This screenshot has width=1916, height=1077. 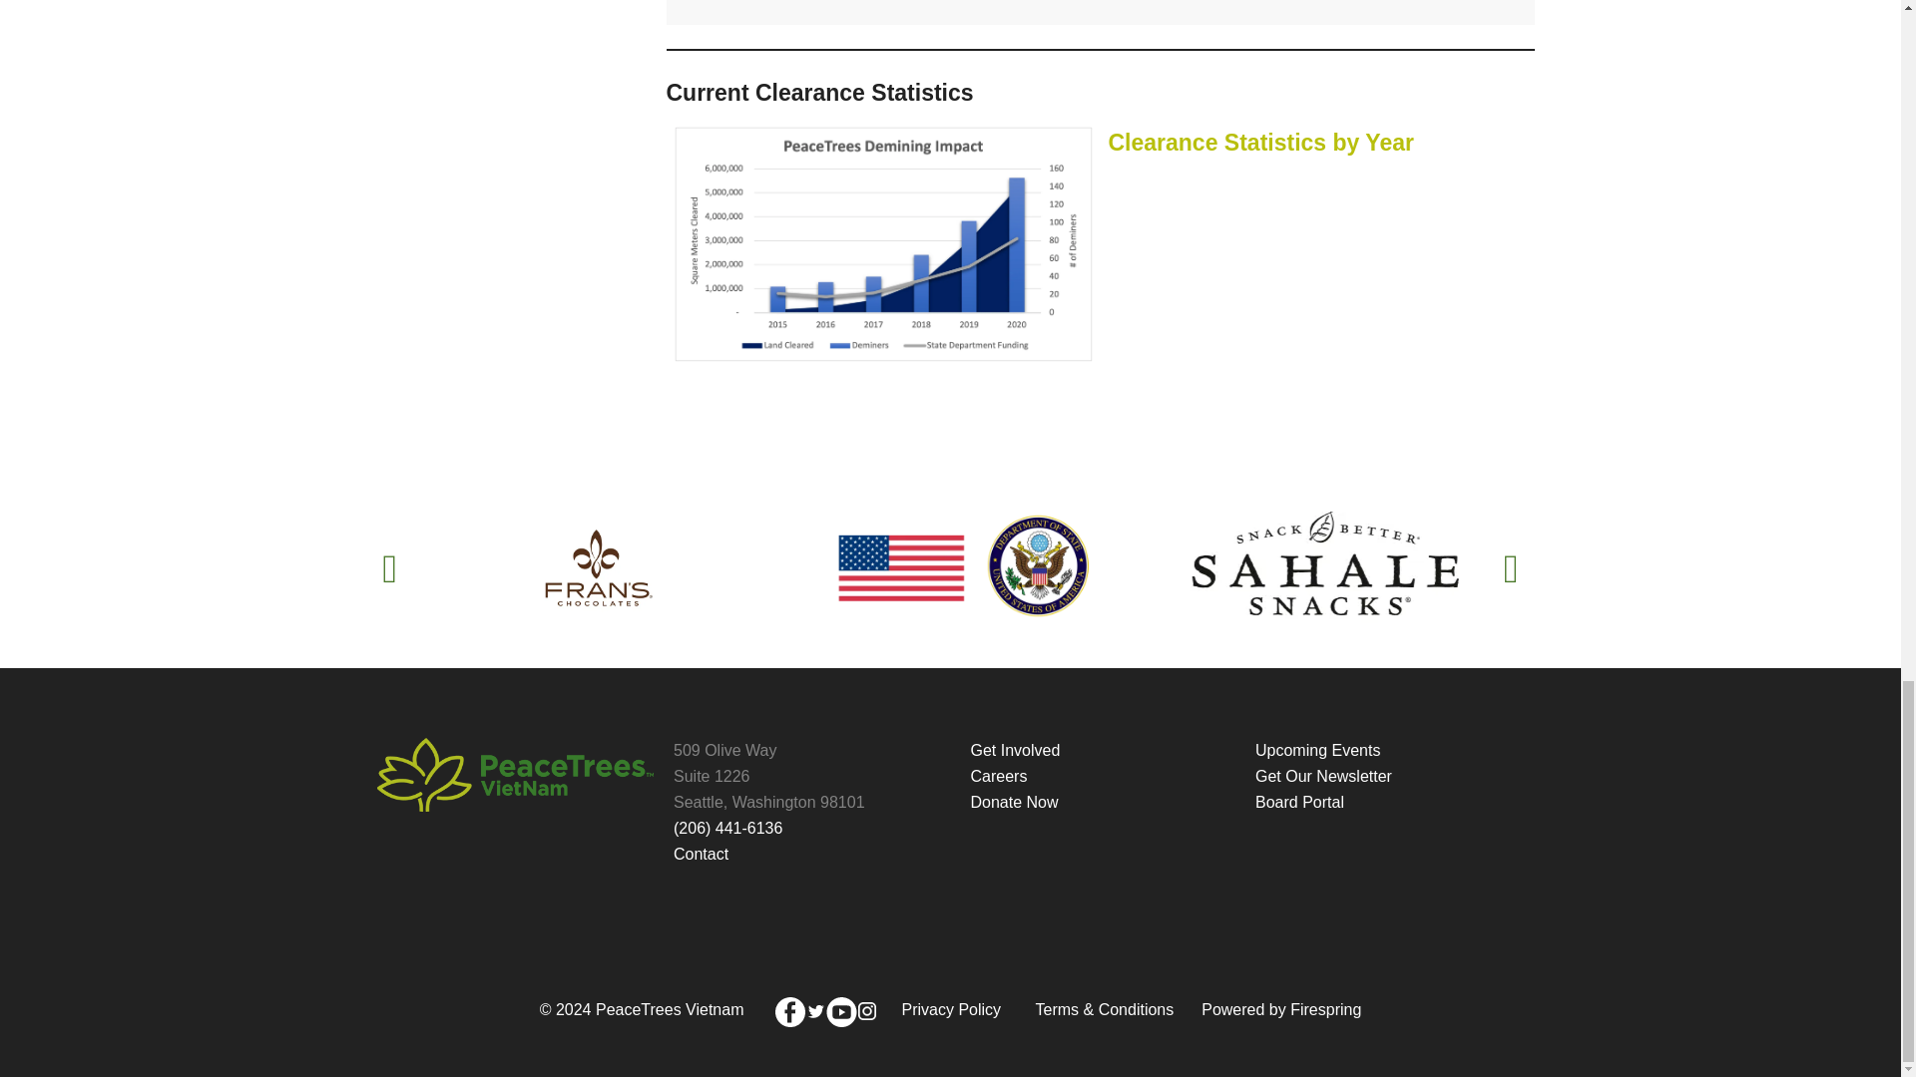 What do you see at coordinates (516, 774) in the screenshot?
I see `logo` at bounding box center [516, 774].